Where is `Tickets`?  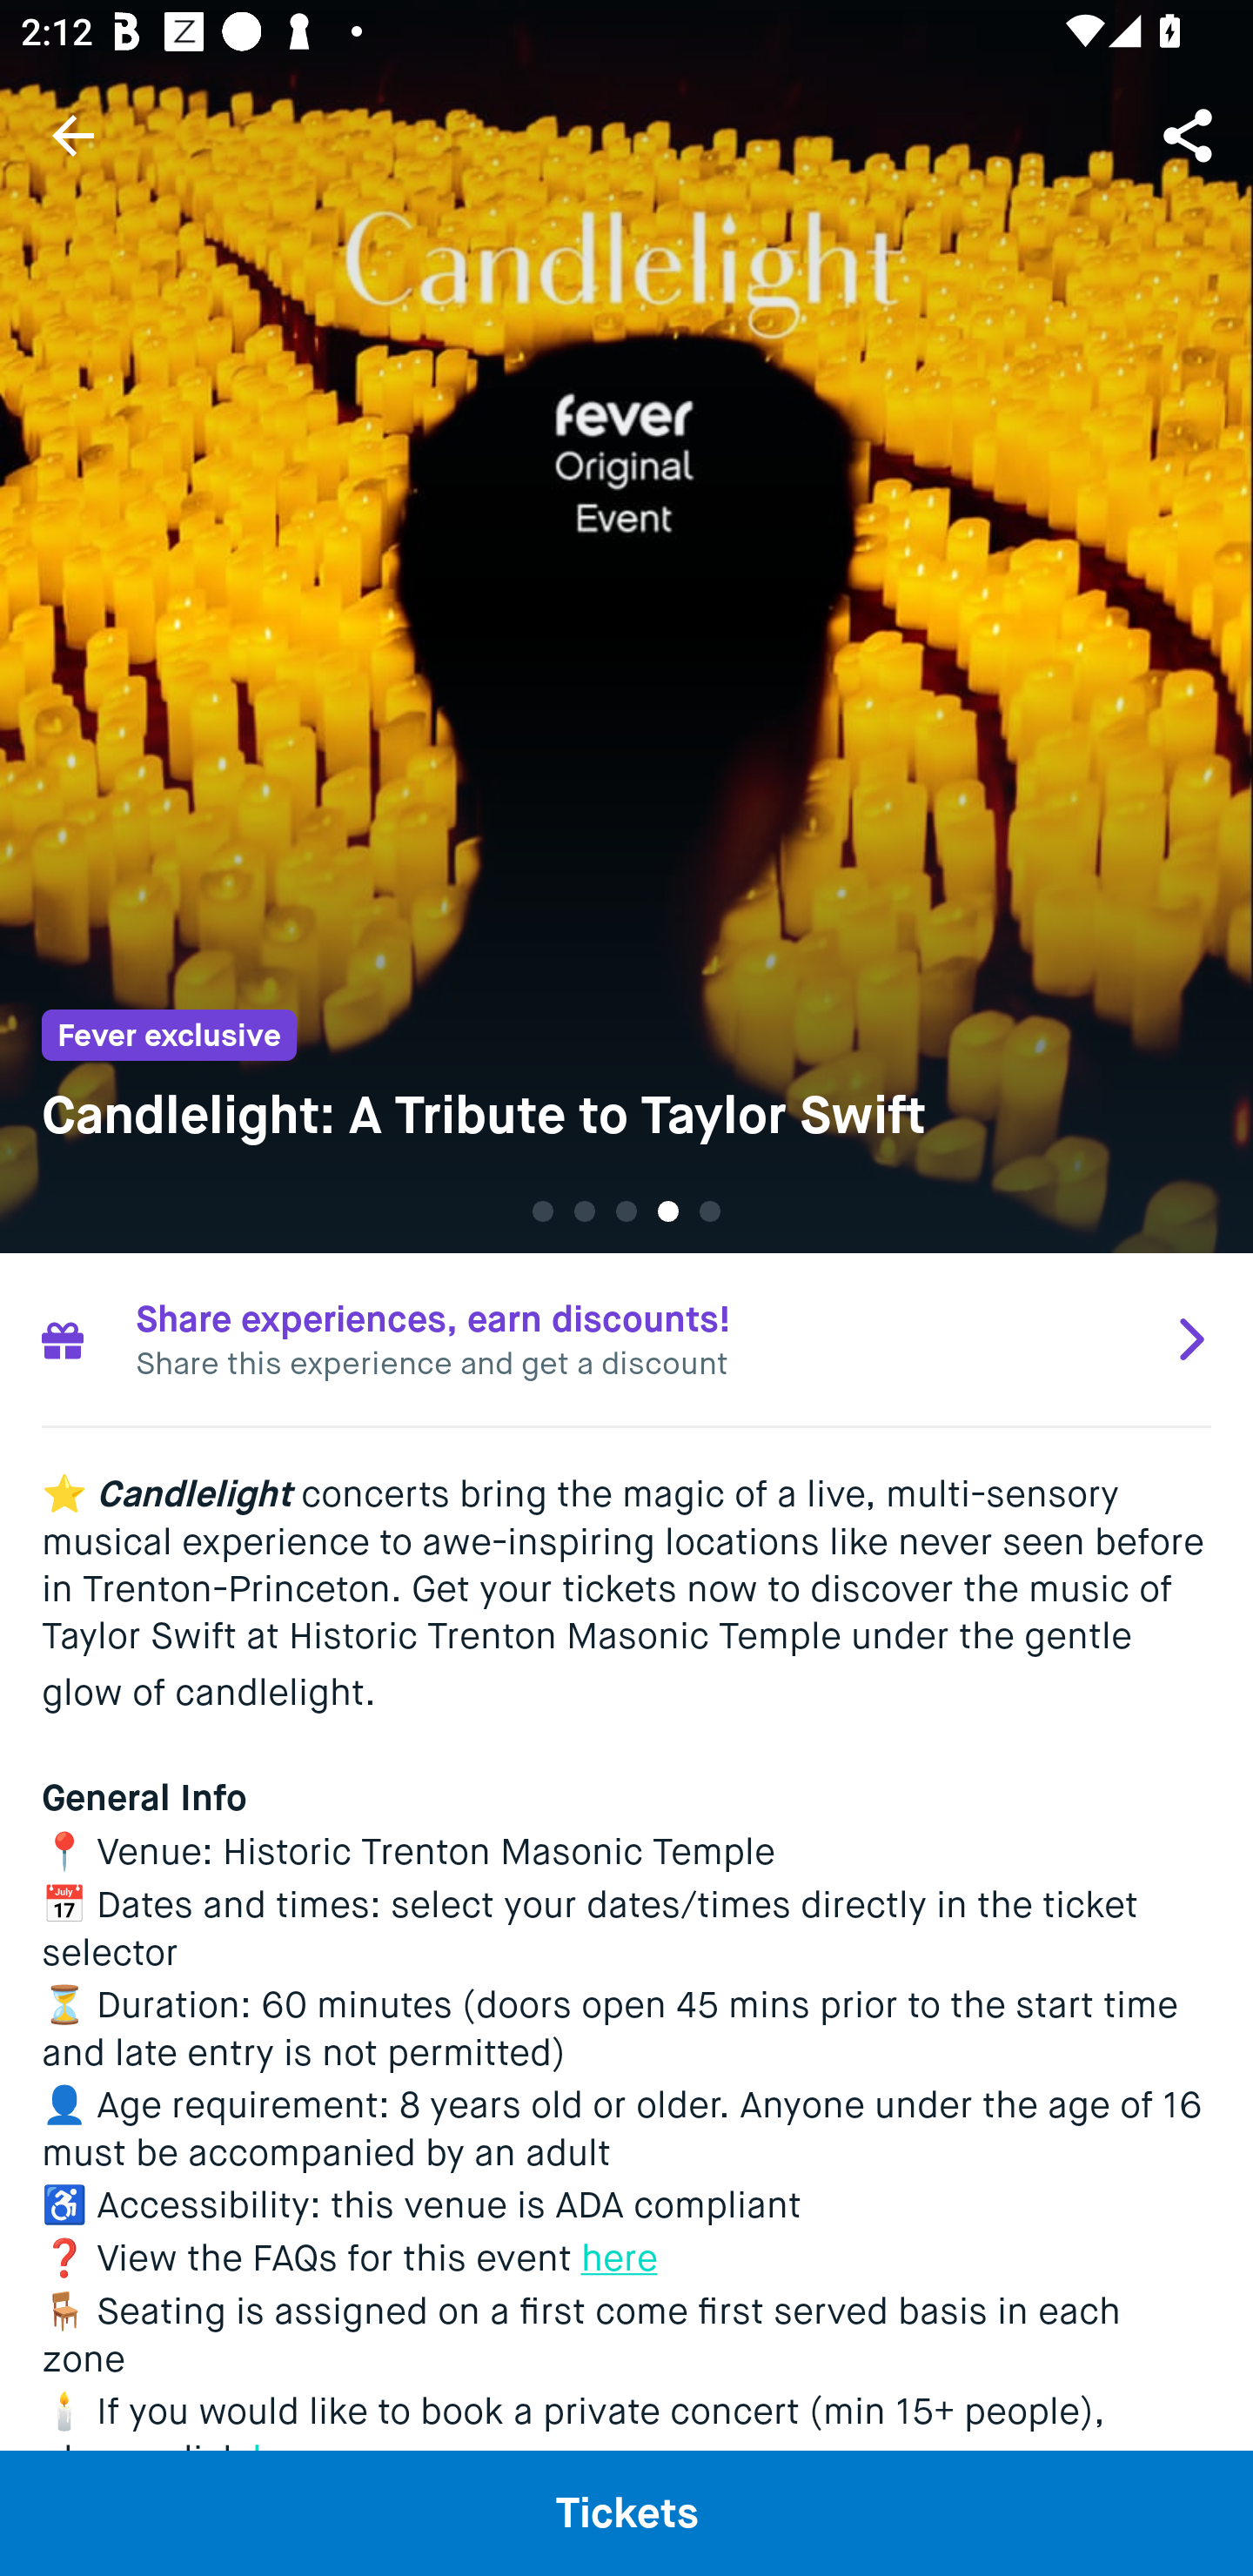
Tickets is located at coordinates (626, 2512).